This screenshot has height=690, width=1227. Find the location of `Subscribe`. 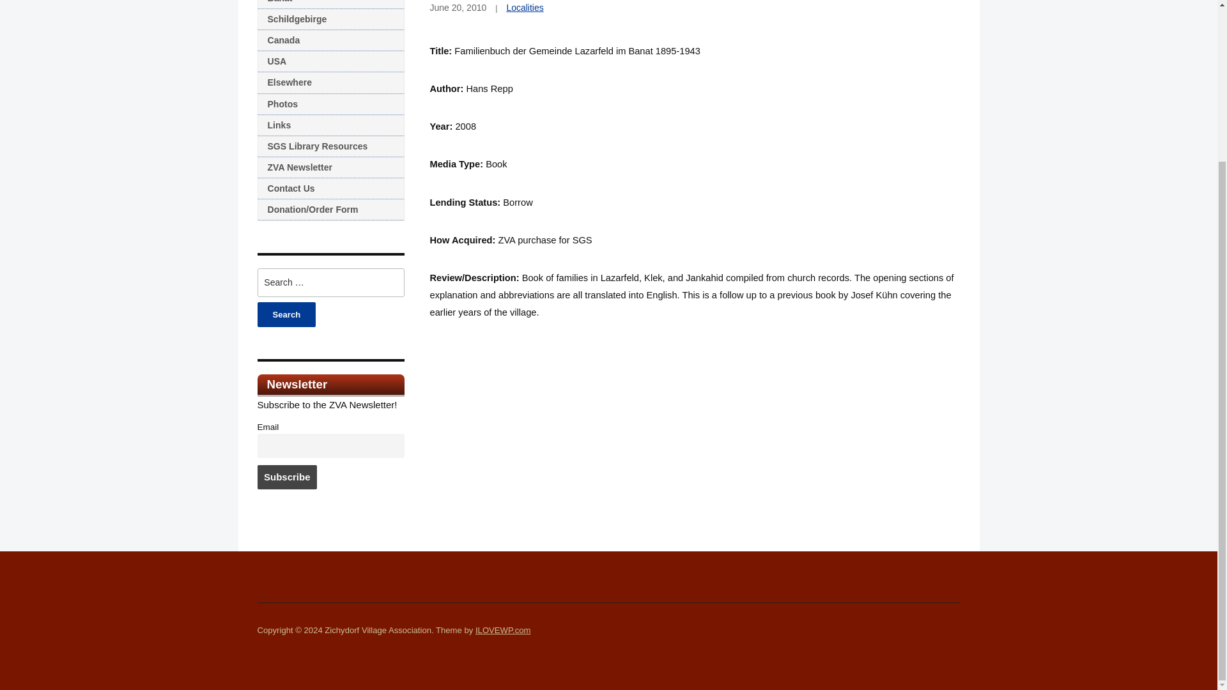

Subscribe is located at coordinates (286, 477).